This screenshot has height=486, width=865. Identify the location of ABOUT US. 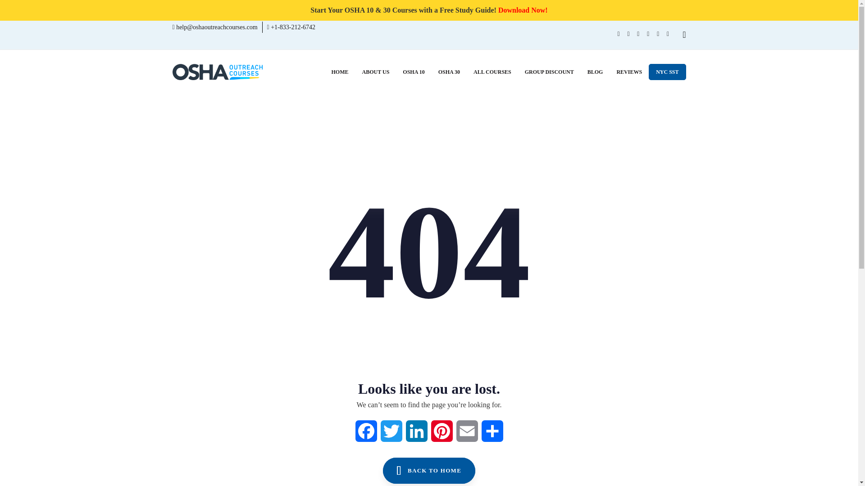
(376, 72).